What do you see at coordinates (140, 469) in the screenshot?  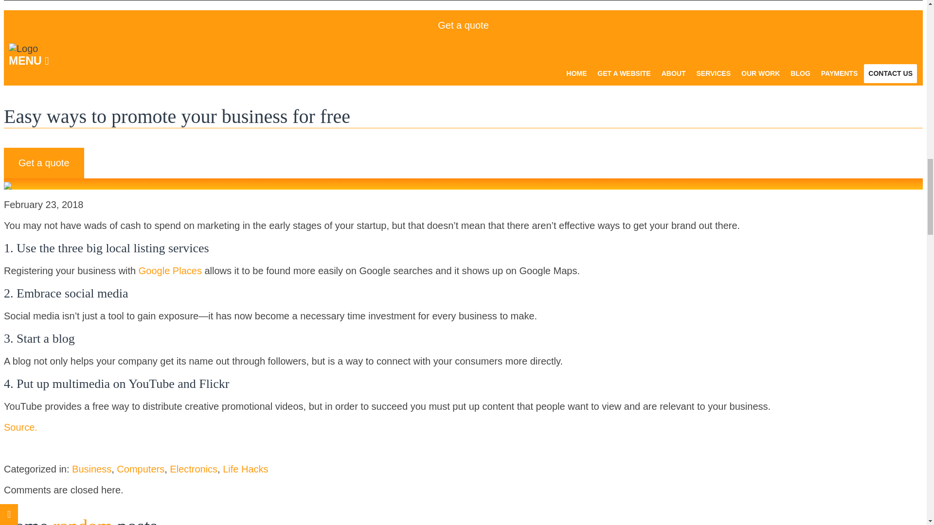 I see `Computers` at bounding box center [140, 469].